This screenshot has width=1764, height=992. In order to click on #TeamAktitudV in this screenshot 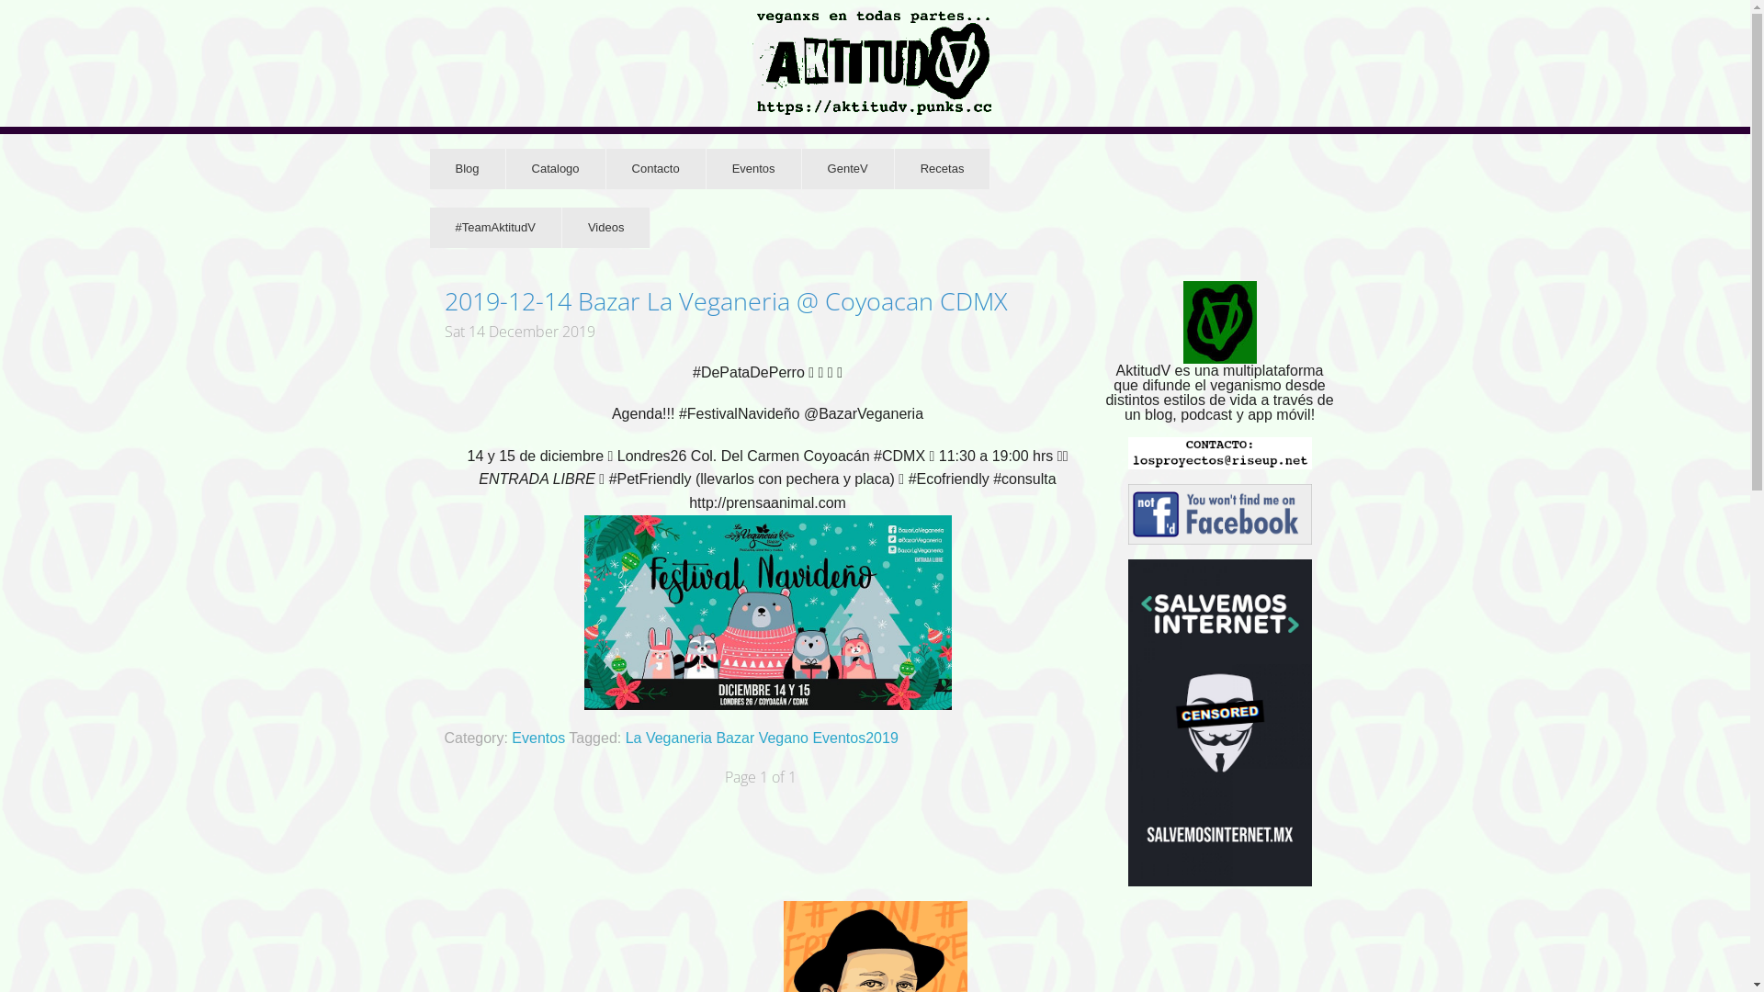, I will do `click(496, 228)`.